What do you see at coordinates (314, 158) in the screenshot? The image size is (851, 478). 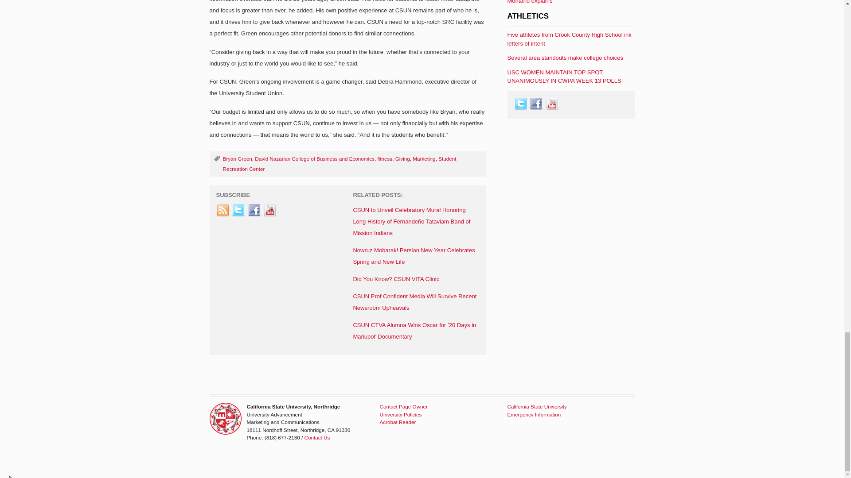 I see `David Nazarian College of Business and Economics` at bounding box center [314, 158].